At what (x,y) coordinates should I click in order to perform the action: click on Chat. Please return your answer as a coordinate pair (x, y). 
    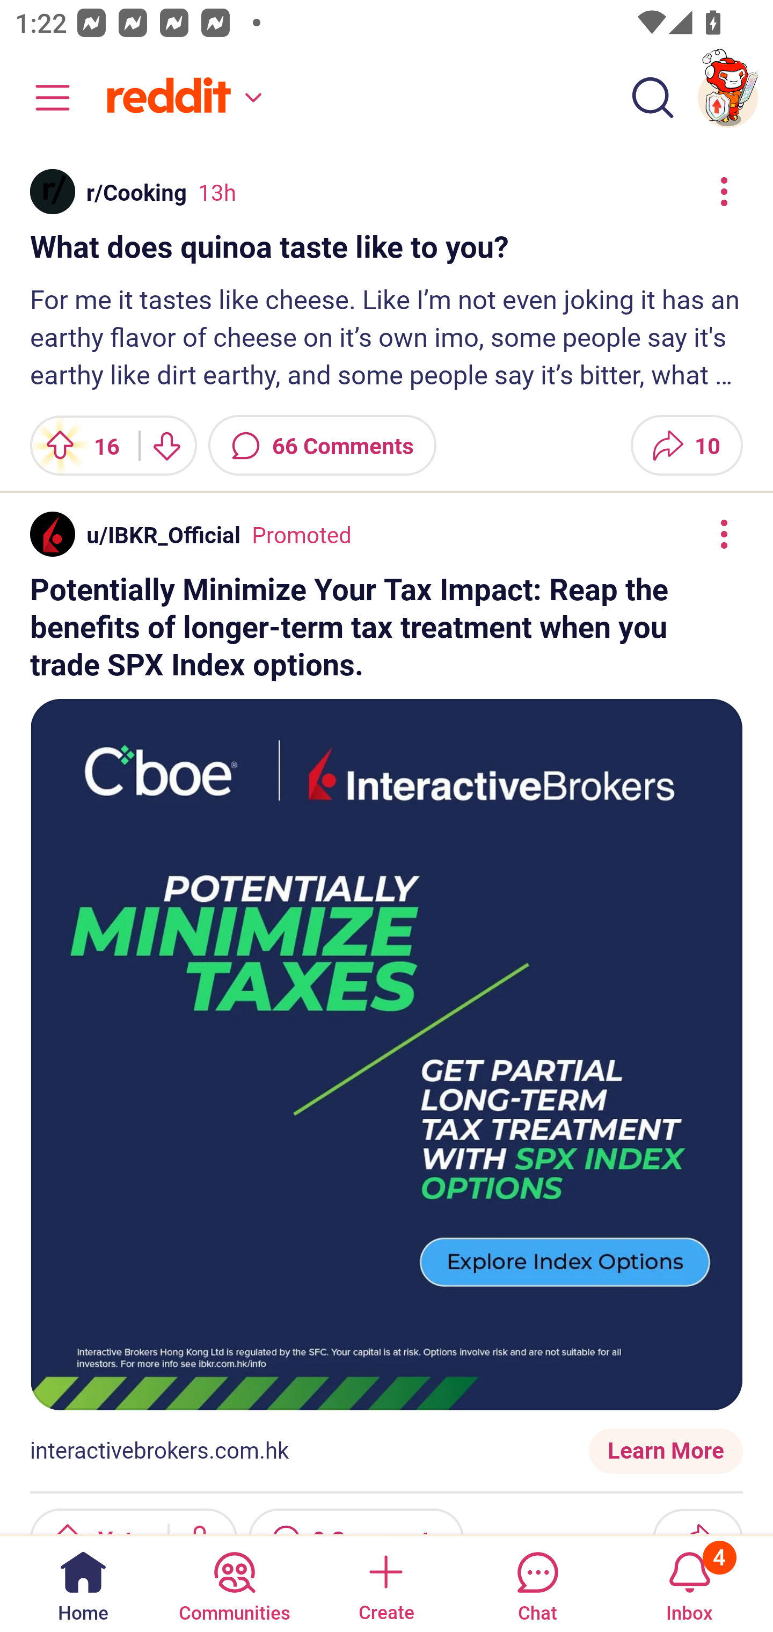
    Looking at the image, I should click on (537, 1583).